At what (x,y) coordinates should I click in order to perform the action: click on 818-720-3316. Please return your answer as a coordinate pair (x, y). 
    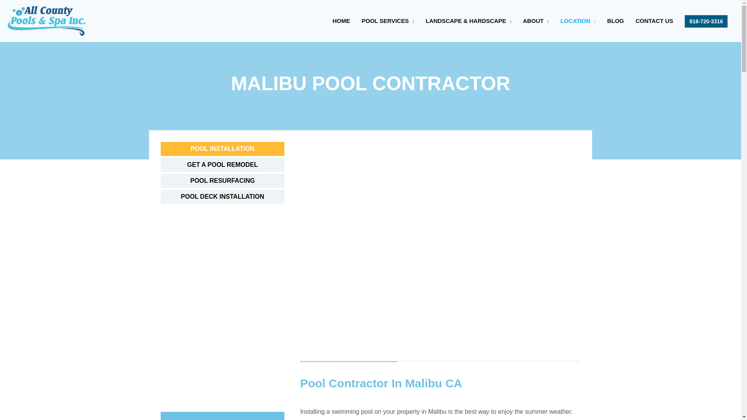
    Looking at the image, I should click on (706, 21).